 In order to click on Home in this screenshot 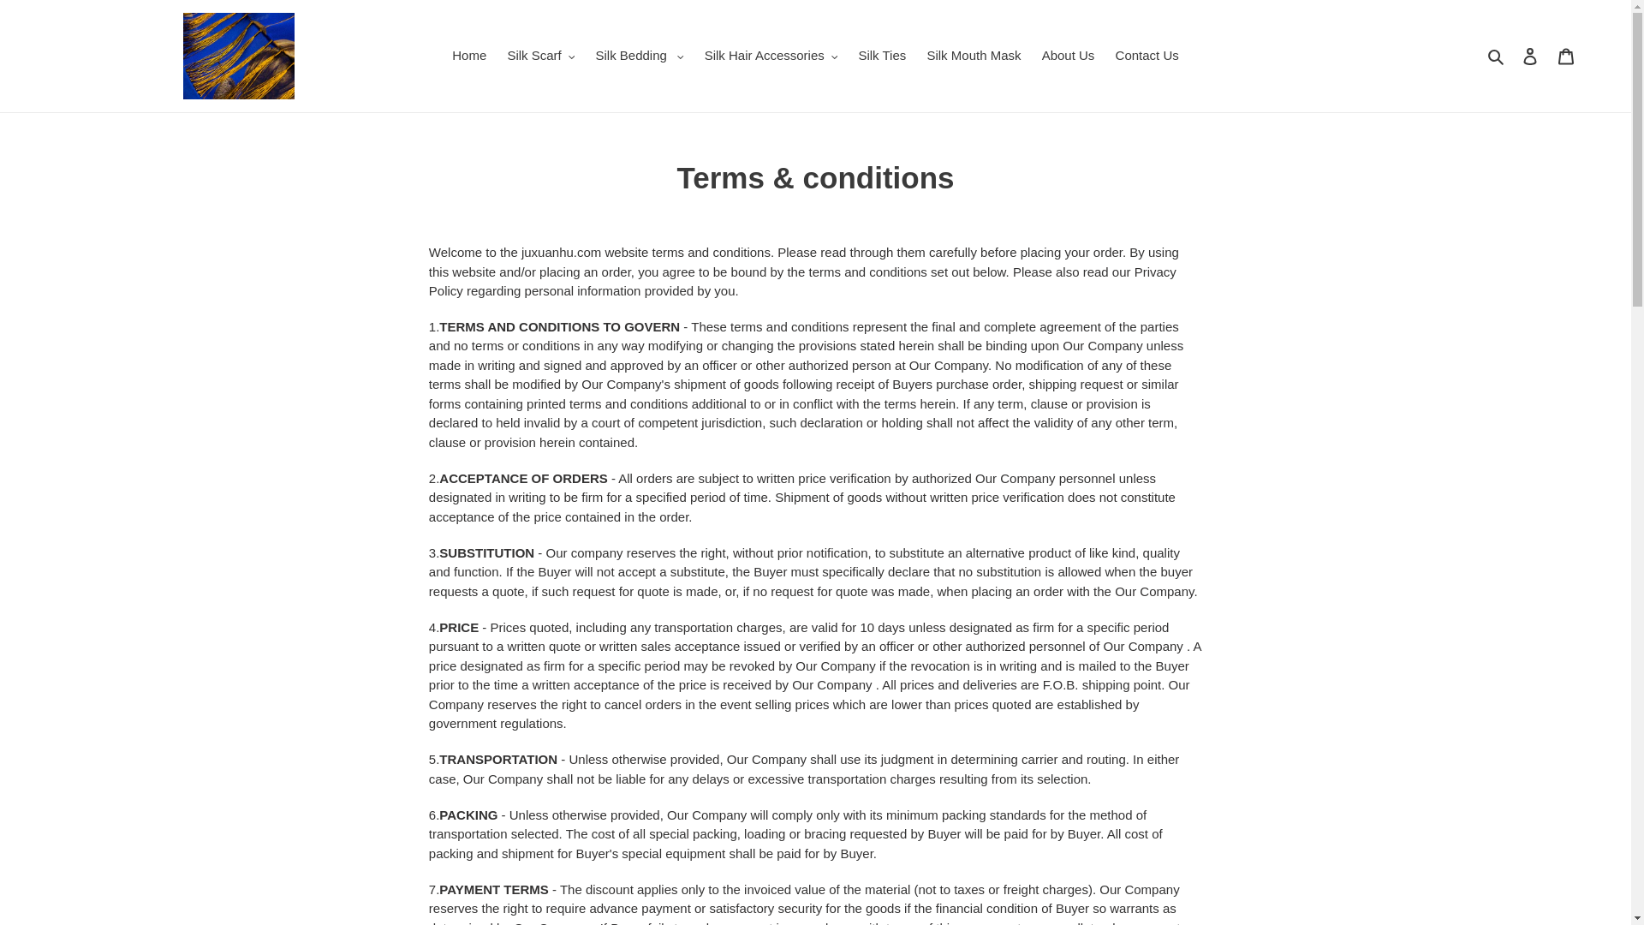, I will do `click(469, 55)`.